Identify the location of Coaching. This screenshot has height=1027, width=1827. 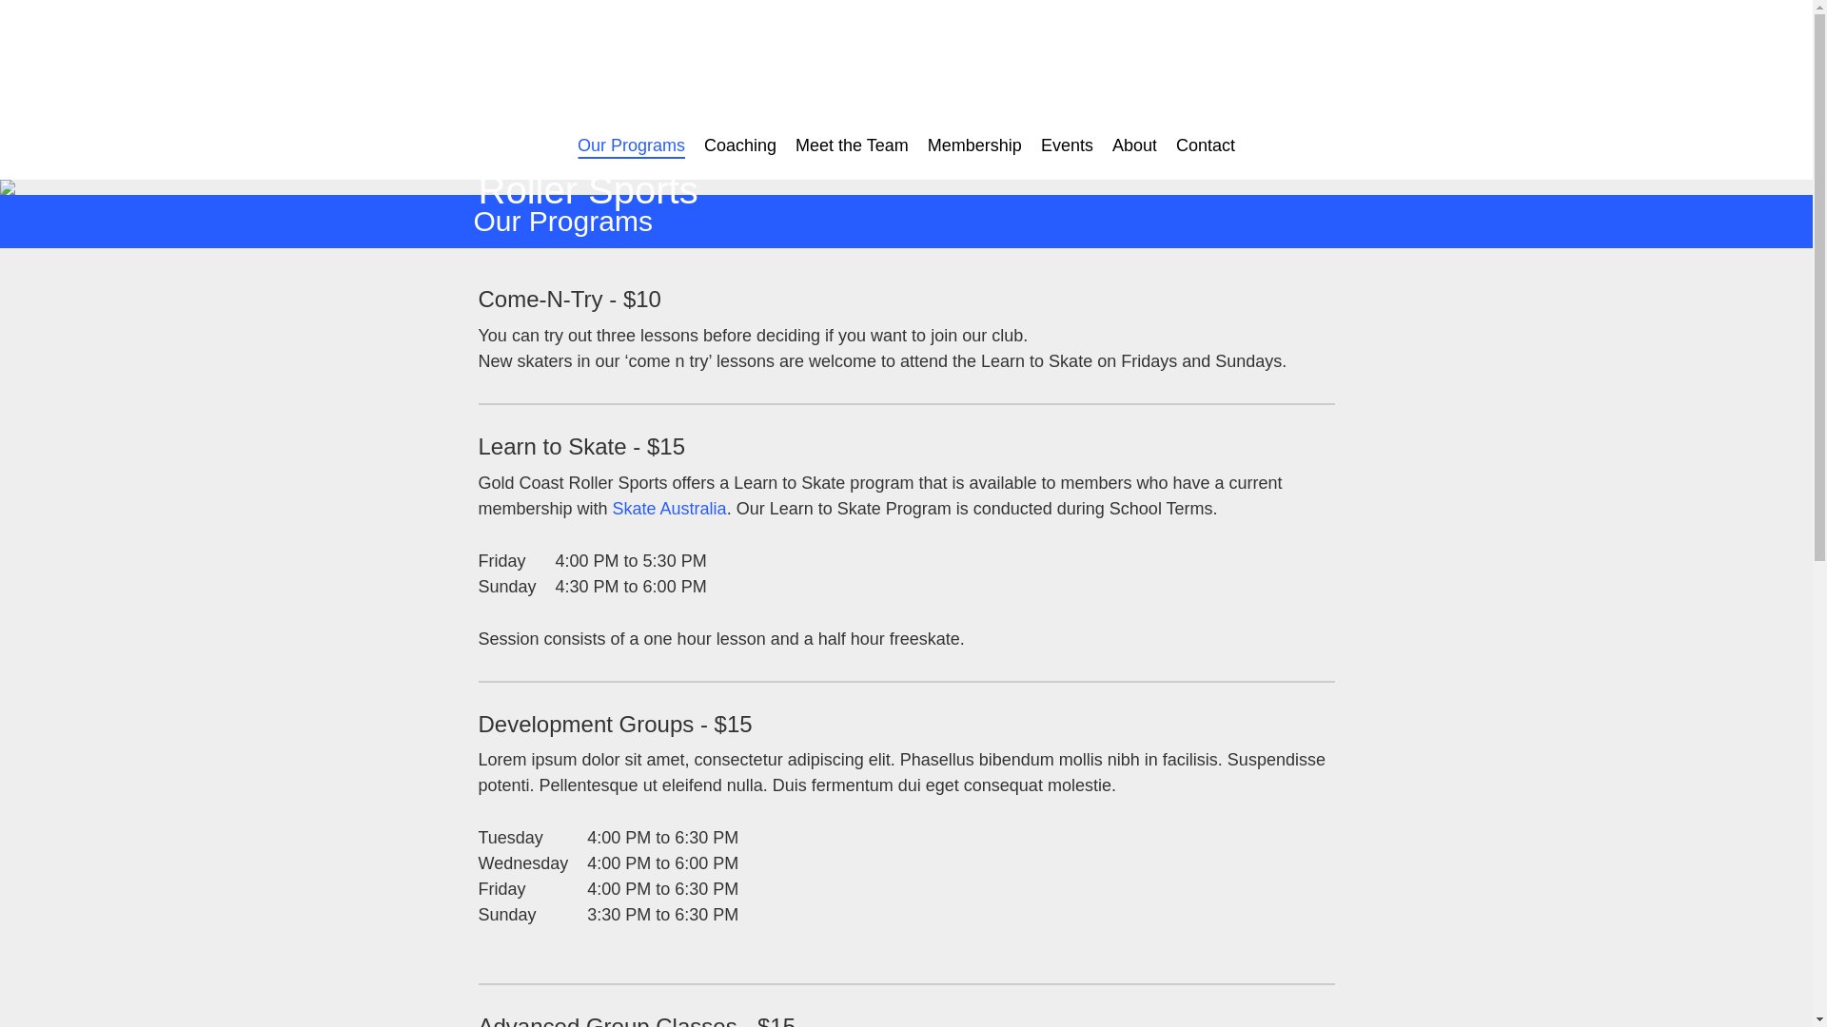
(740, 146).